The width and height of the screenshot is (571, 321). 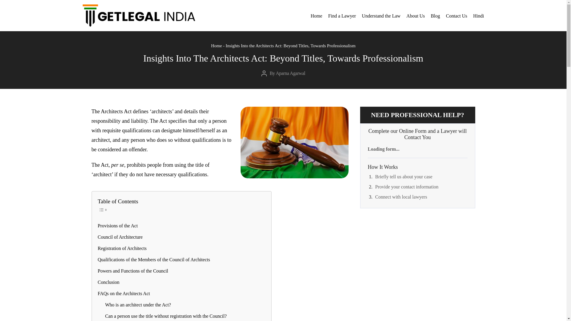 What do you see at coordinates (435, 16) in the screenshot?
I see `Blog` at bounding box center [435, 16].